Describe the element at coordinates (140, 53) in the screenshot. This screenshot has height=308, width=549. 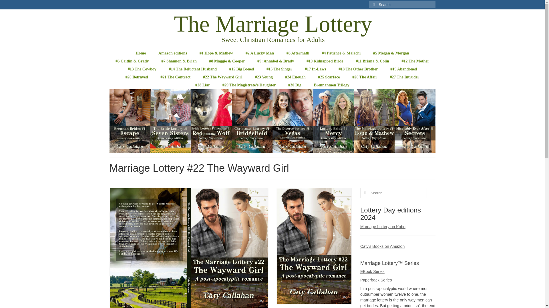
I see `Home` at that location.